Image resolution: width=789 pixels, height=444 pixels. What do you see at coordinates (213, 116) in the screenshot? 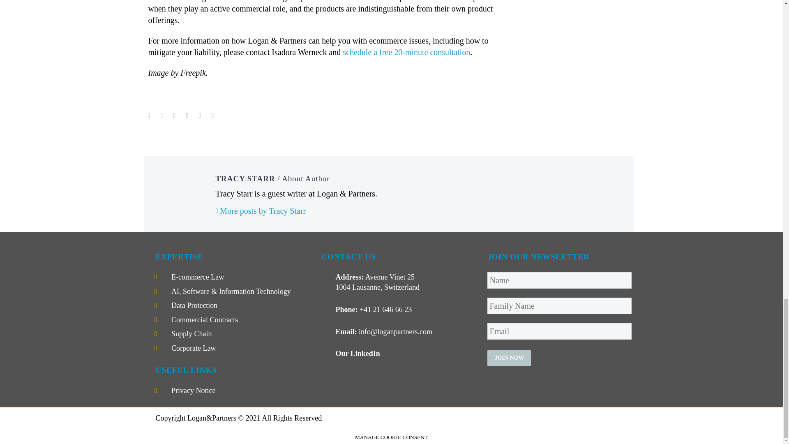
I see `Reddit` at bounding box center [213, 116].